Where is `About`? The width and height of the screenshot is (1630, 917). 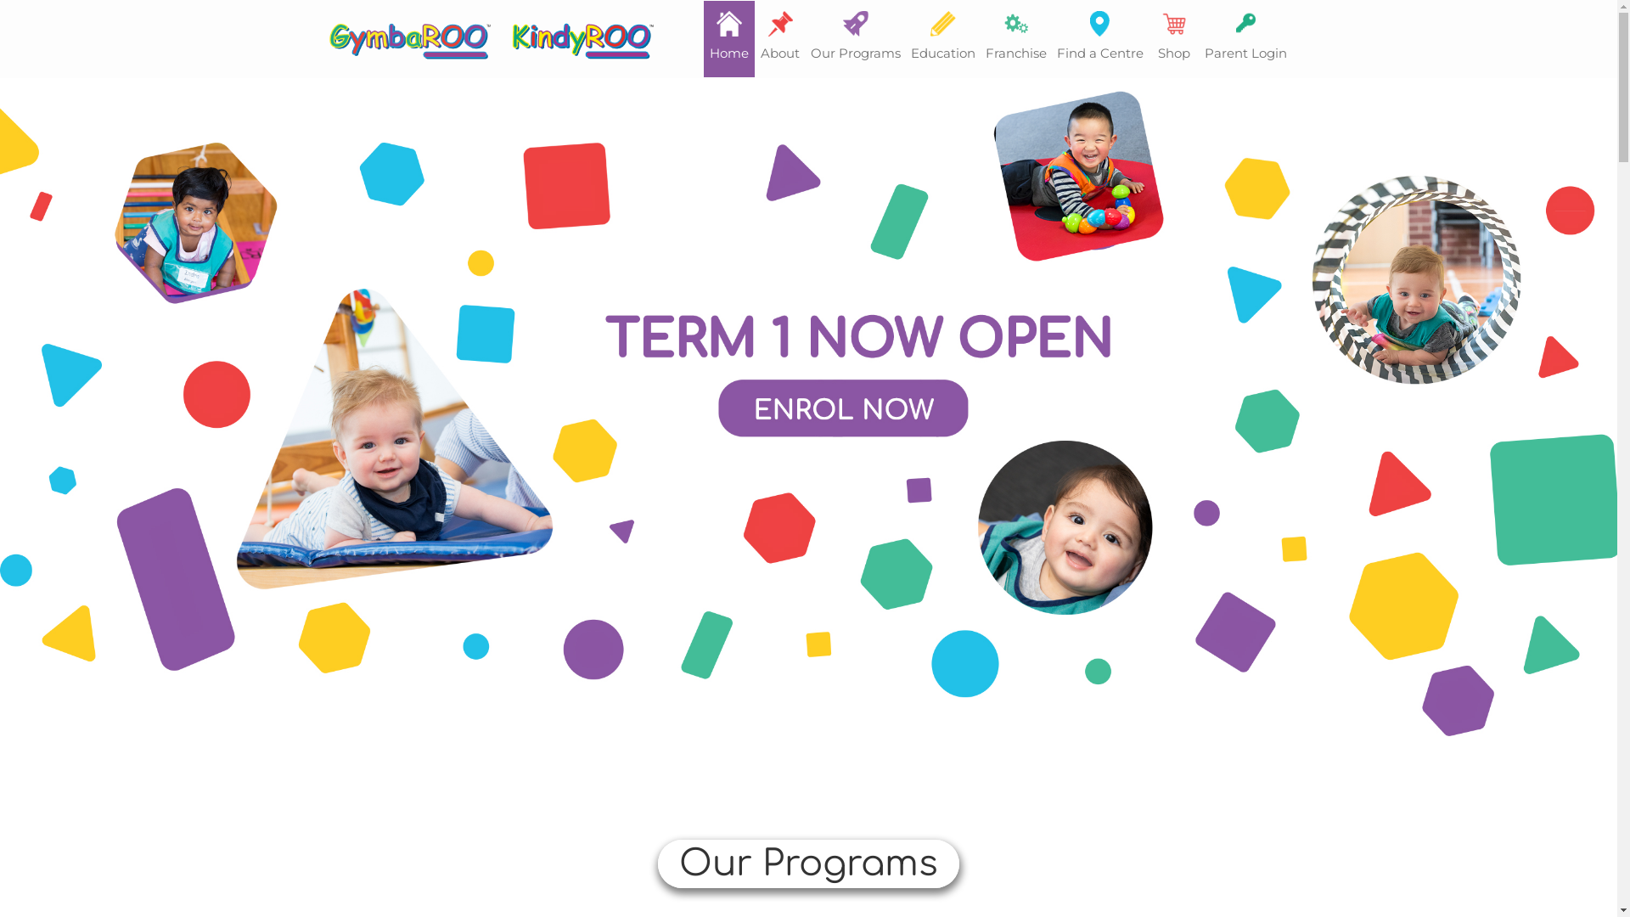
About is located at coordinates (779, 39).